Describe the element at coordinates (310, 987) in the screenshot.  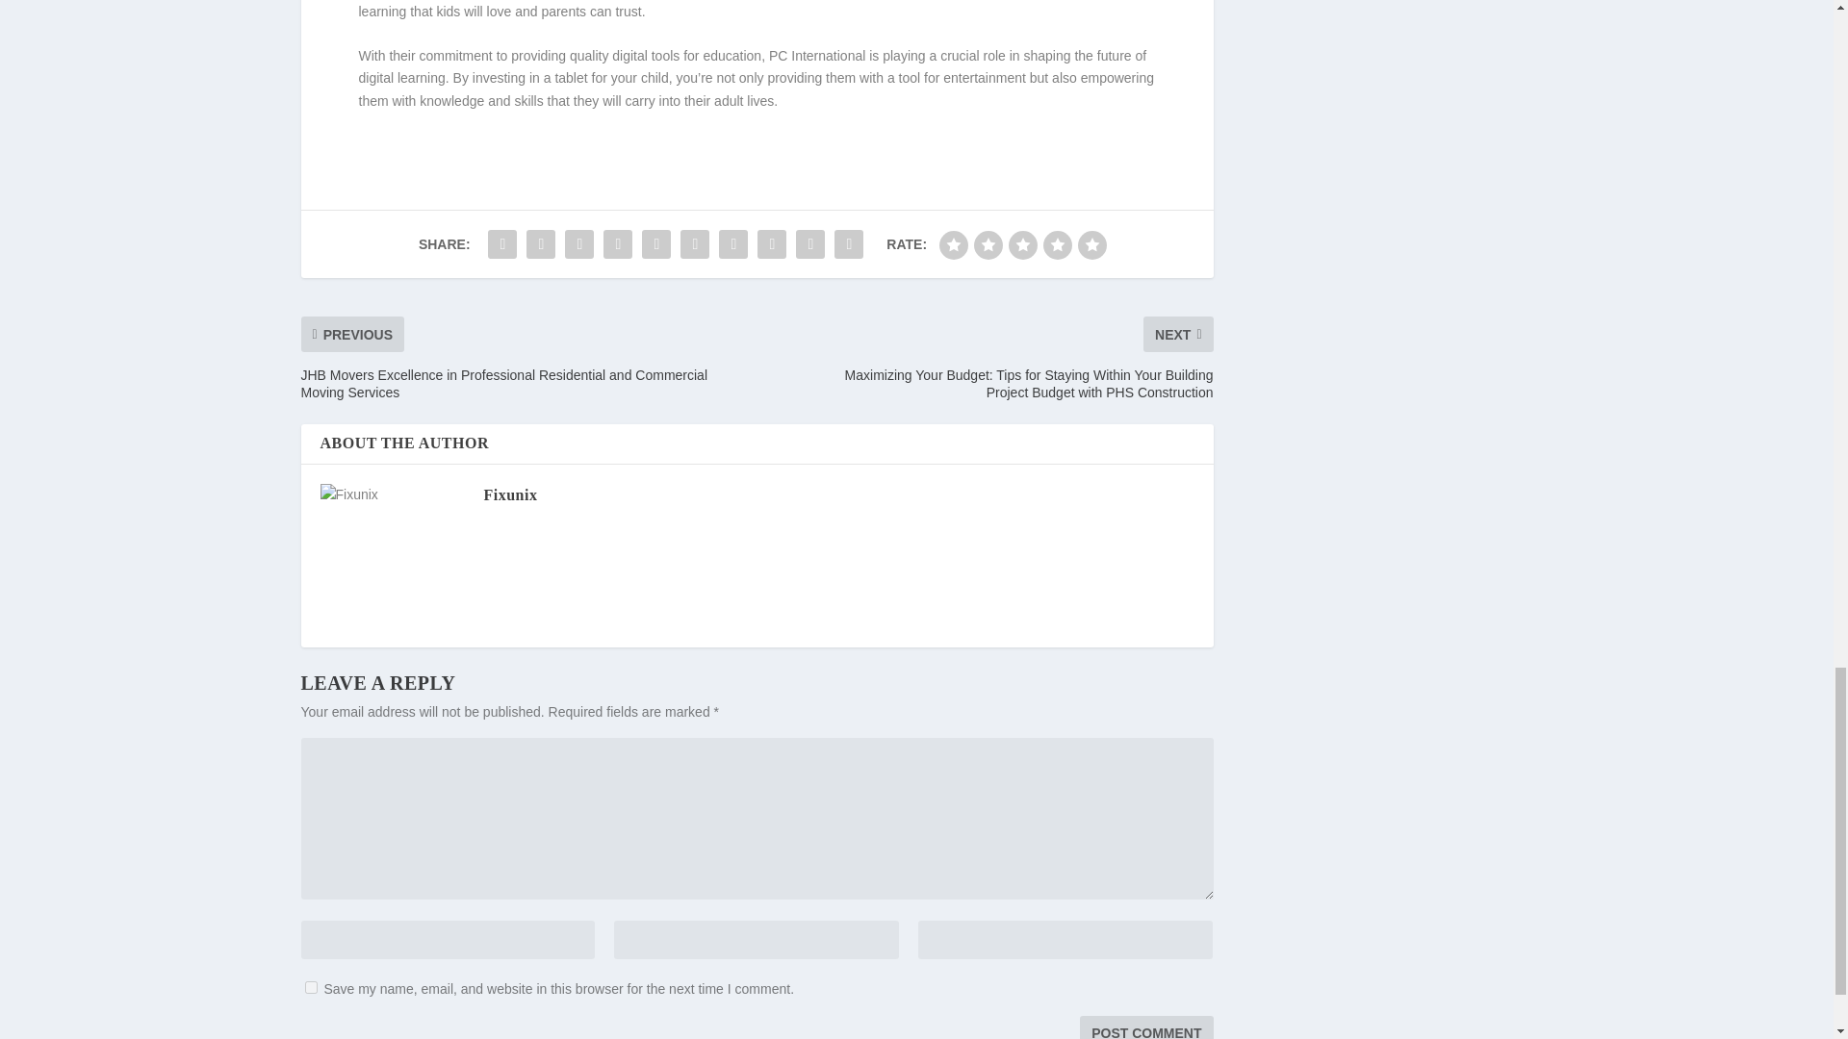
I see `yes` at that location.